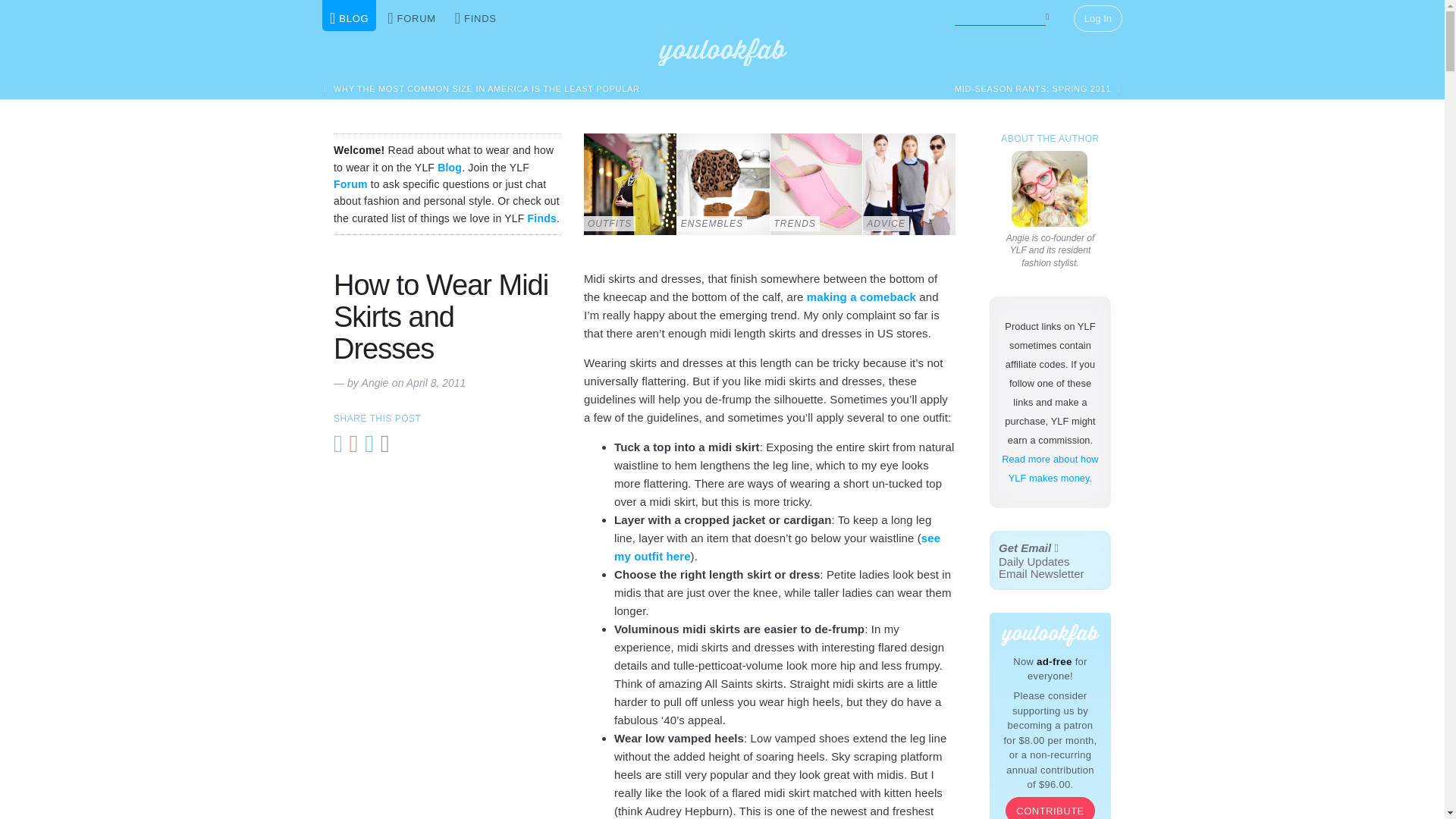 Image resolution: width=1456 pixels, height=819 pixels. I want to click on BLOG, so click(1050, 469).